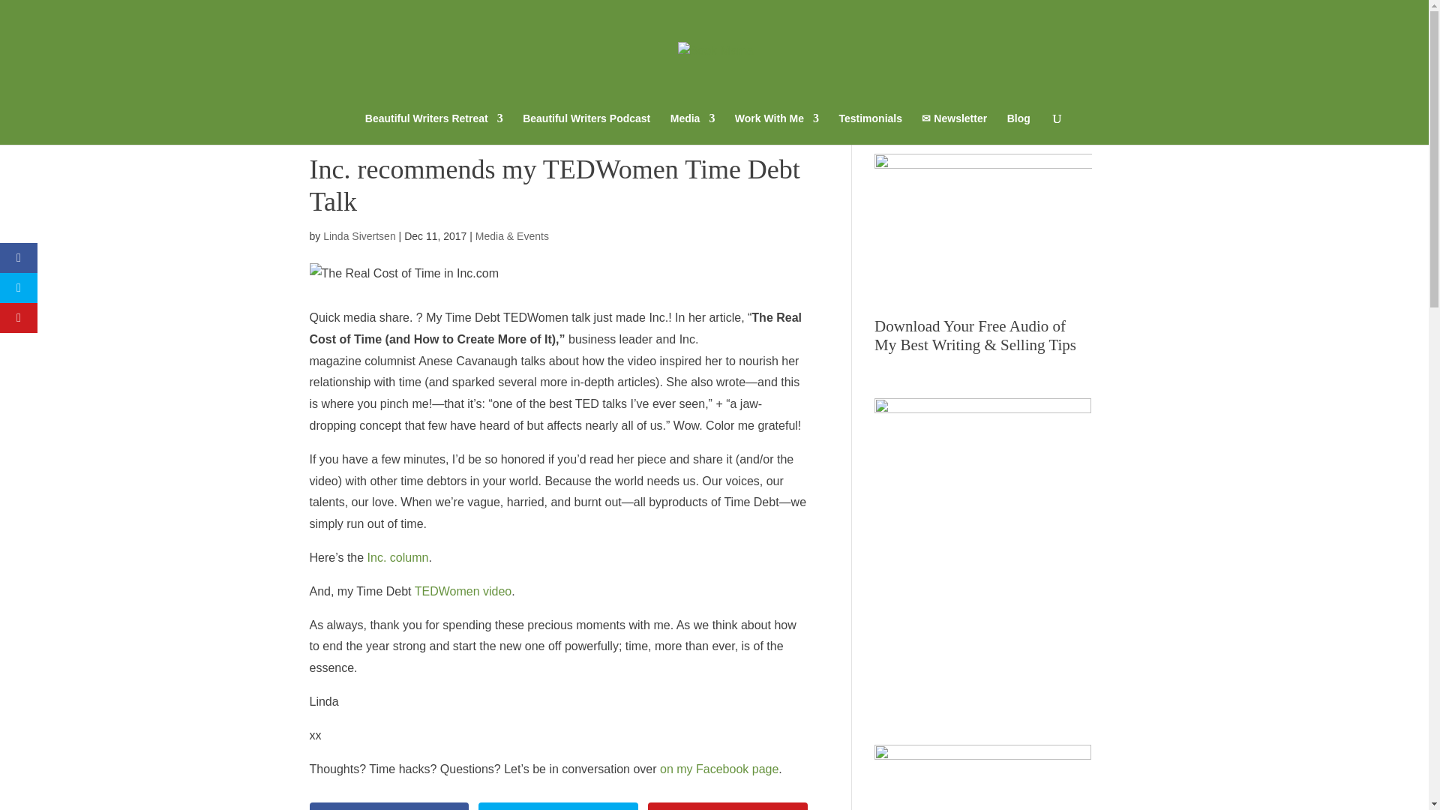 The image size is (1440, 810). What do you see at coordinates (463, 591) in the screenshot?
I see `TEDWomen video` at bounding box center [463, 591].